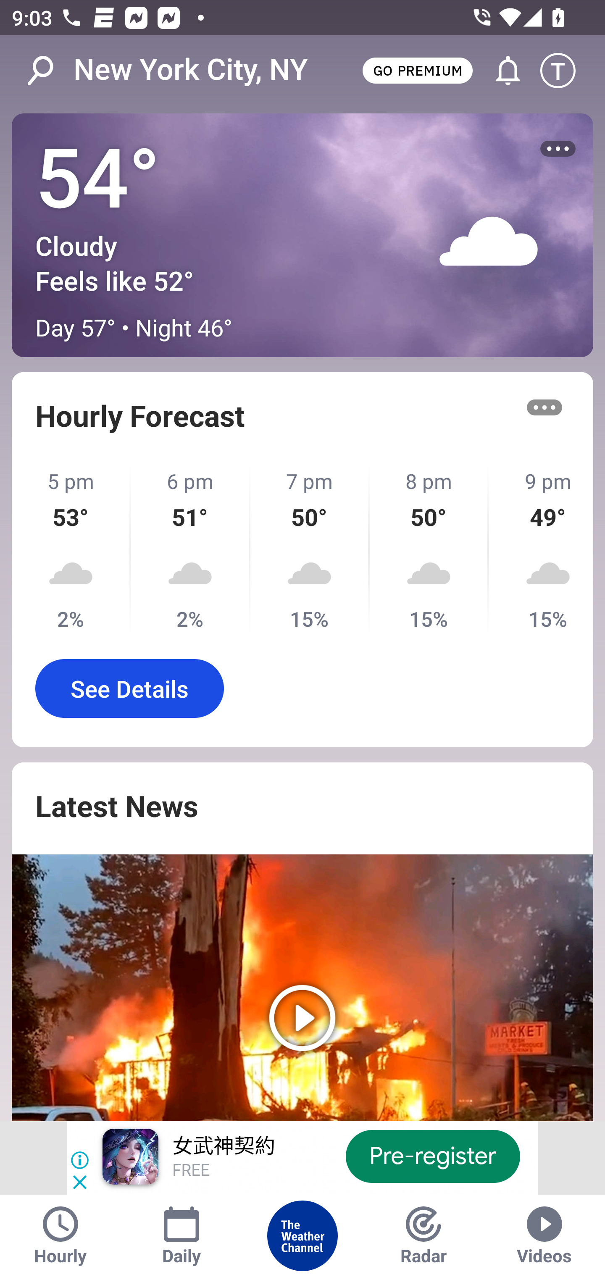  I want to click on Radar Tab Radar, so click(423, 1236).